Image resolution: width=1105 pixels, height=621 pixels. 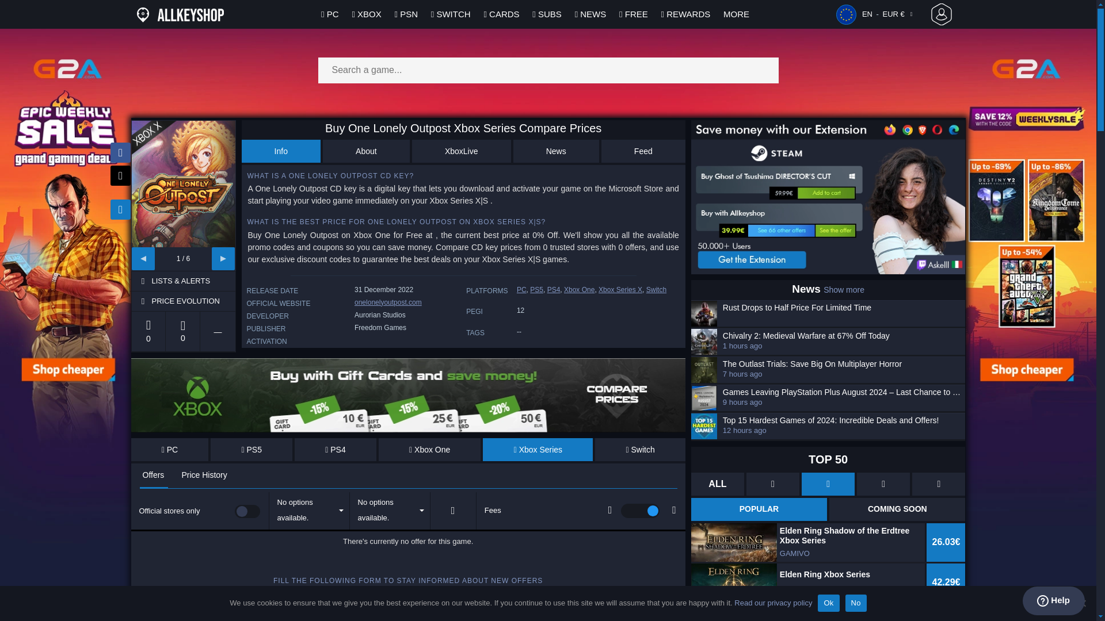 I want to click on SWITCH, so click(x=451, y=14).